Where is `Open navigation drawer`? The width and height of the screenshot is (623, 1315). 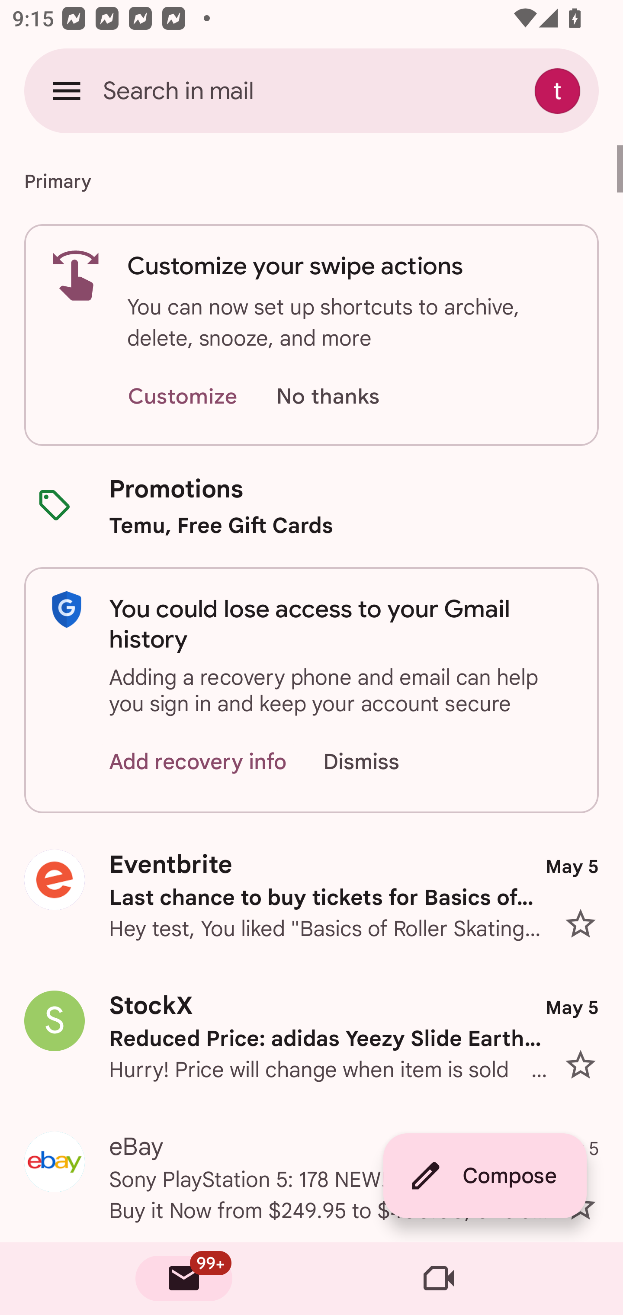
Open navigation drawer is located at coordinates (67, 90).